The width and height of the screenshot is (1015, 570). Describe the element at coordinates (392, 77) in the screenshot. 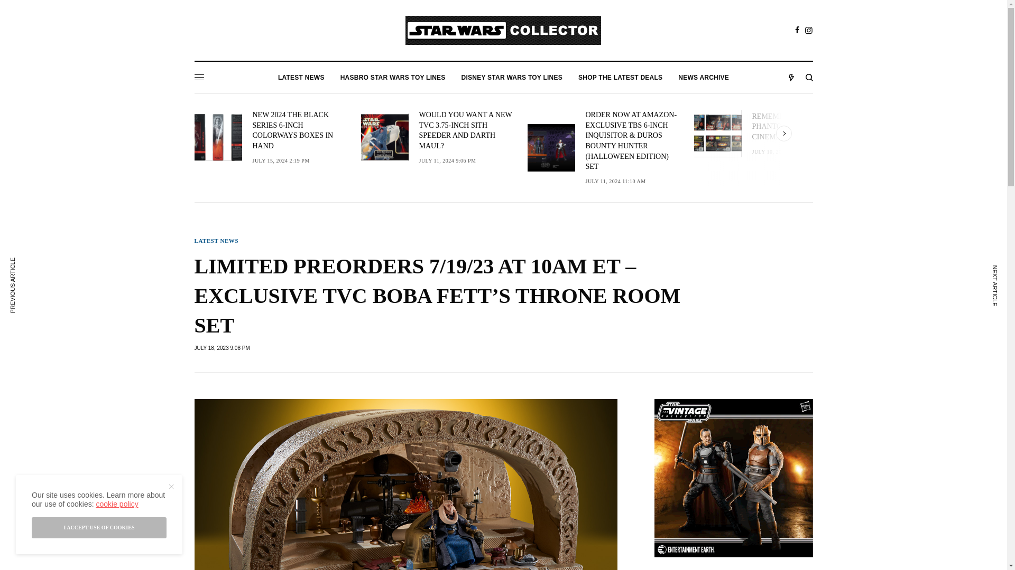

I see `HASBRO STAR WARS TOY LINES` at that location.